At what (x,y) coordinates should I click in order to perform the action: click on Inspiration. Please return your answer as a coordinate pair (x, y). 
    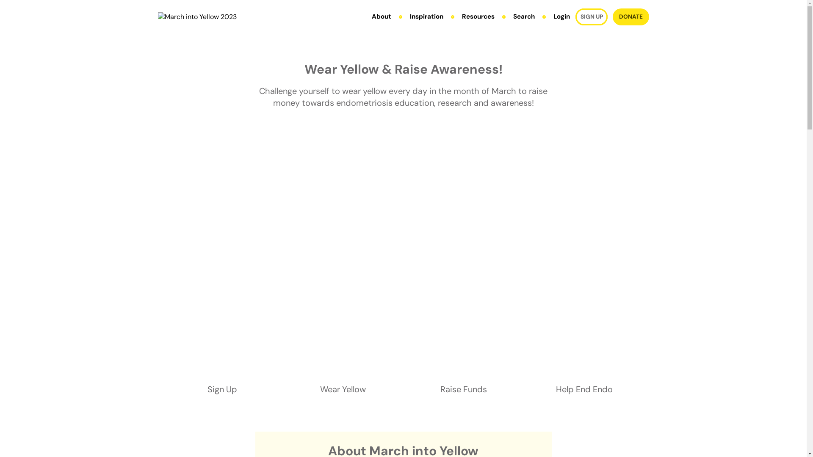
    Looking at the image, I should click on (427, 17).